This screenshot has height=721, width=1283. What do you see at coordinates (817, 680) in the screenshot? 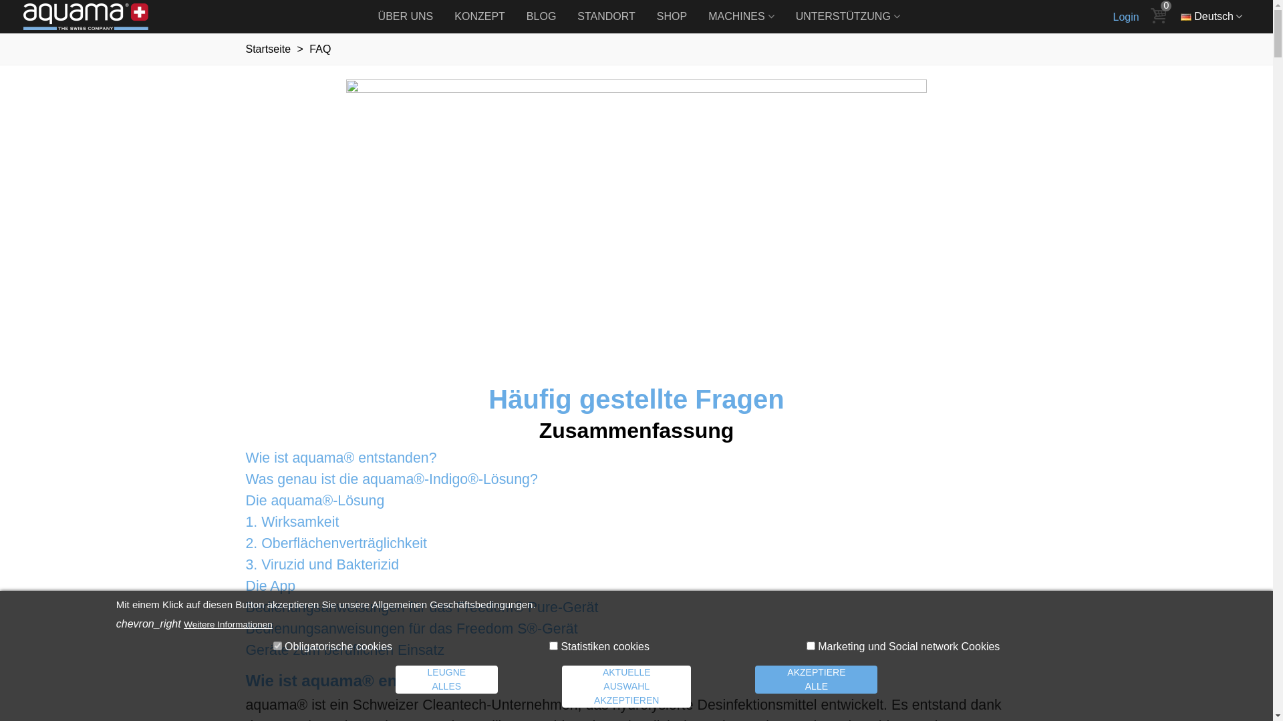
I see `AKZEPTIERE ALLE` at bounding box center [817, 680].